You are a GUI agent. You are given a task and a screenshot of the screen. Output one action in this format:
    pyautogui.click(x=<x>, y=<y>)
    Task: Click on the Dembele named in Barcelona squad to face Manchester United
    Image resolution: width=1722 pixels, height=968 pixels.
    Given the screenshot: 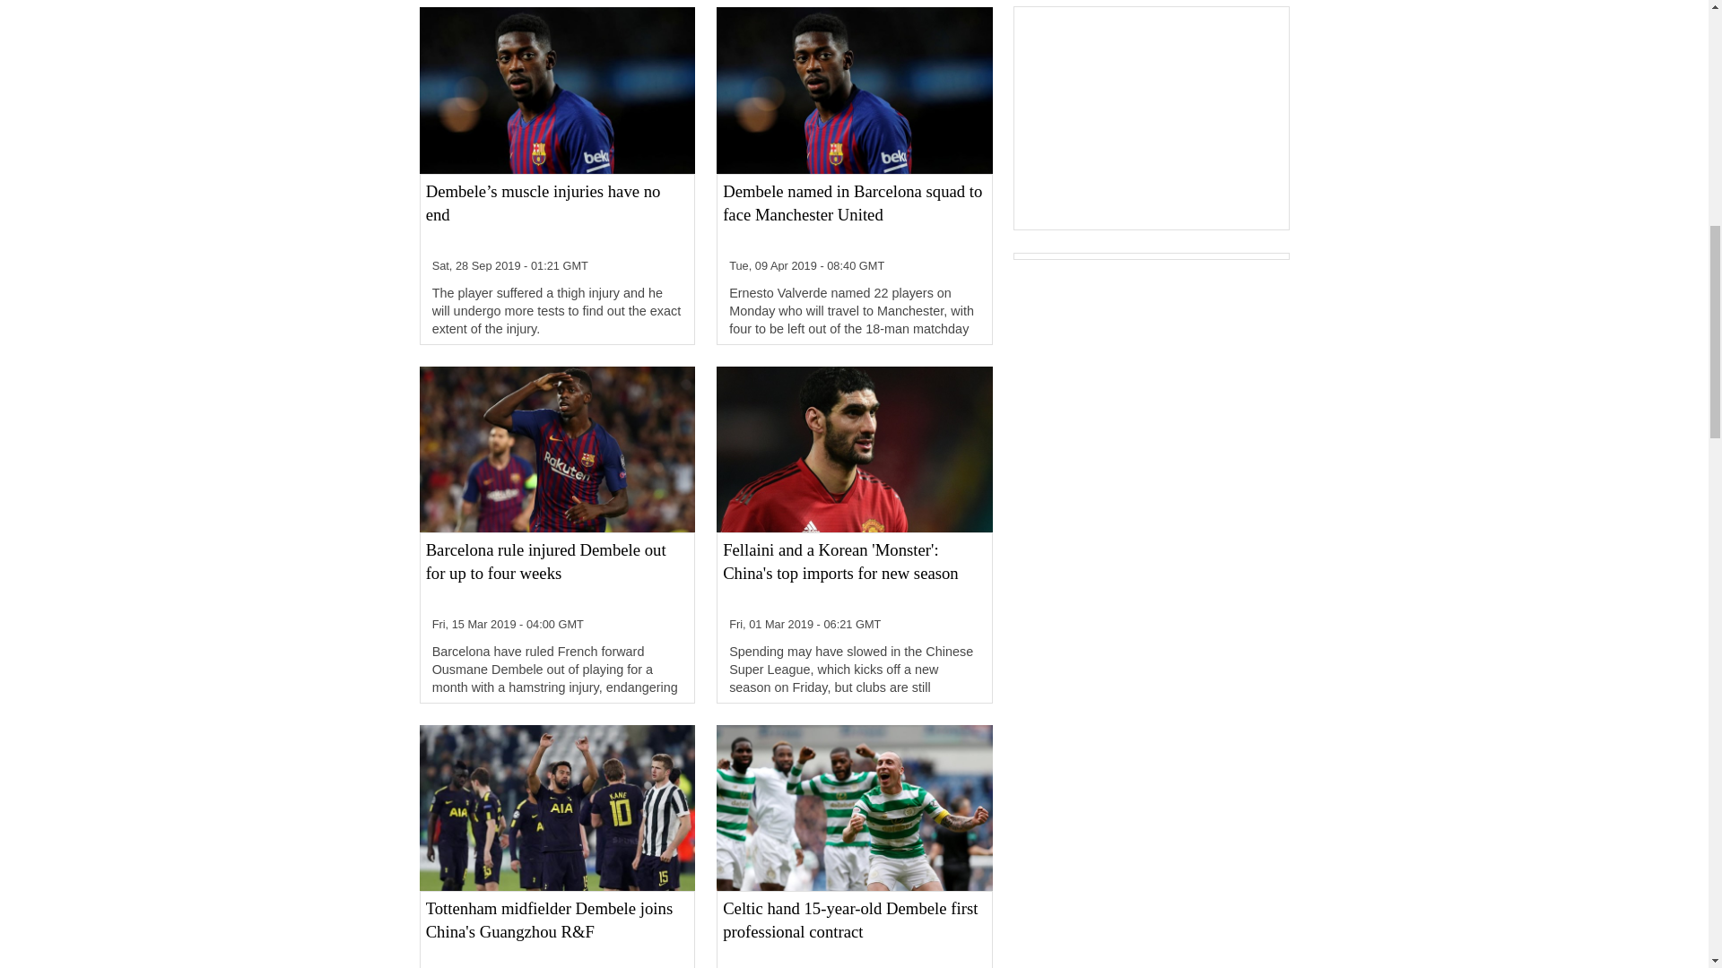 What is the action you would take?
    pyautogui.click(x=854, y=215)
    